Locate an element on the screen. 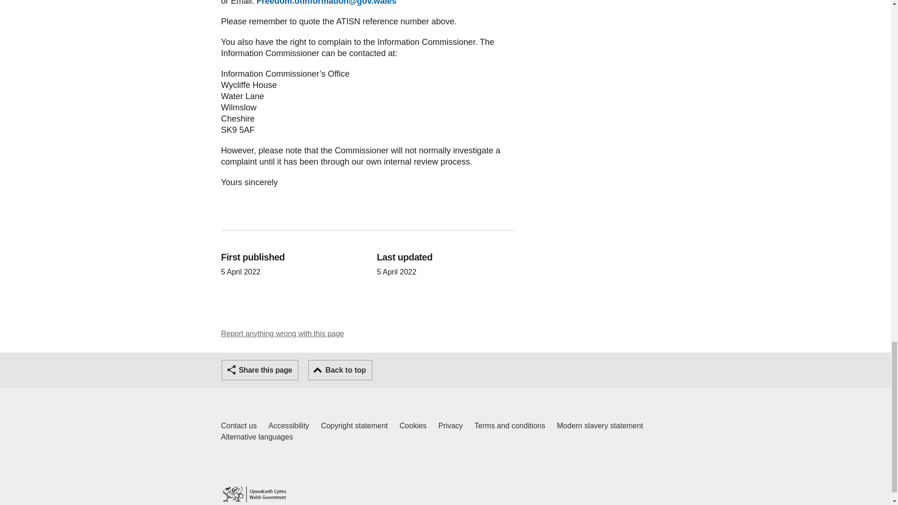  Modern slavery statement is located at coordinates (256, 437).